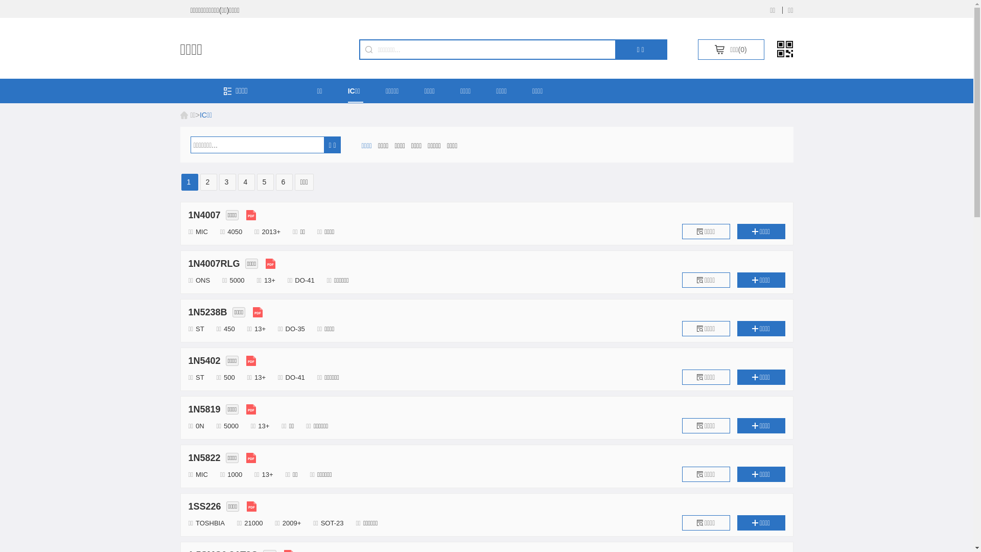 The image size is (981, 552). What do you see at coordinates (204, 361) in the screenshot?
I see `1N5402` at bounding box center [204, 361].